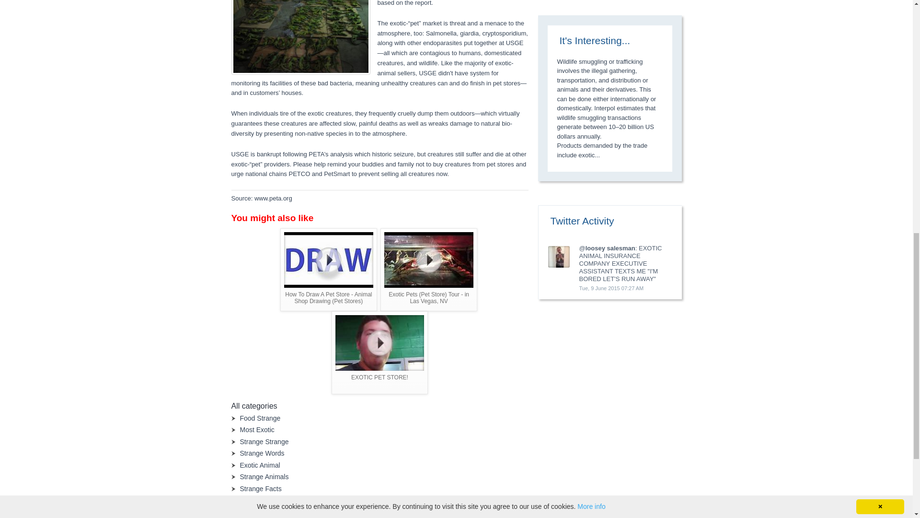 Image resolution: width=920 pixels, height=518 pixels. I want to click on View all posts filed under Most Exotic, so click(257, 429).